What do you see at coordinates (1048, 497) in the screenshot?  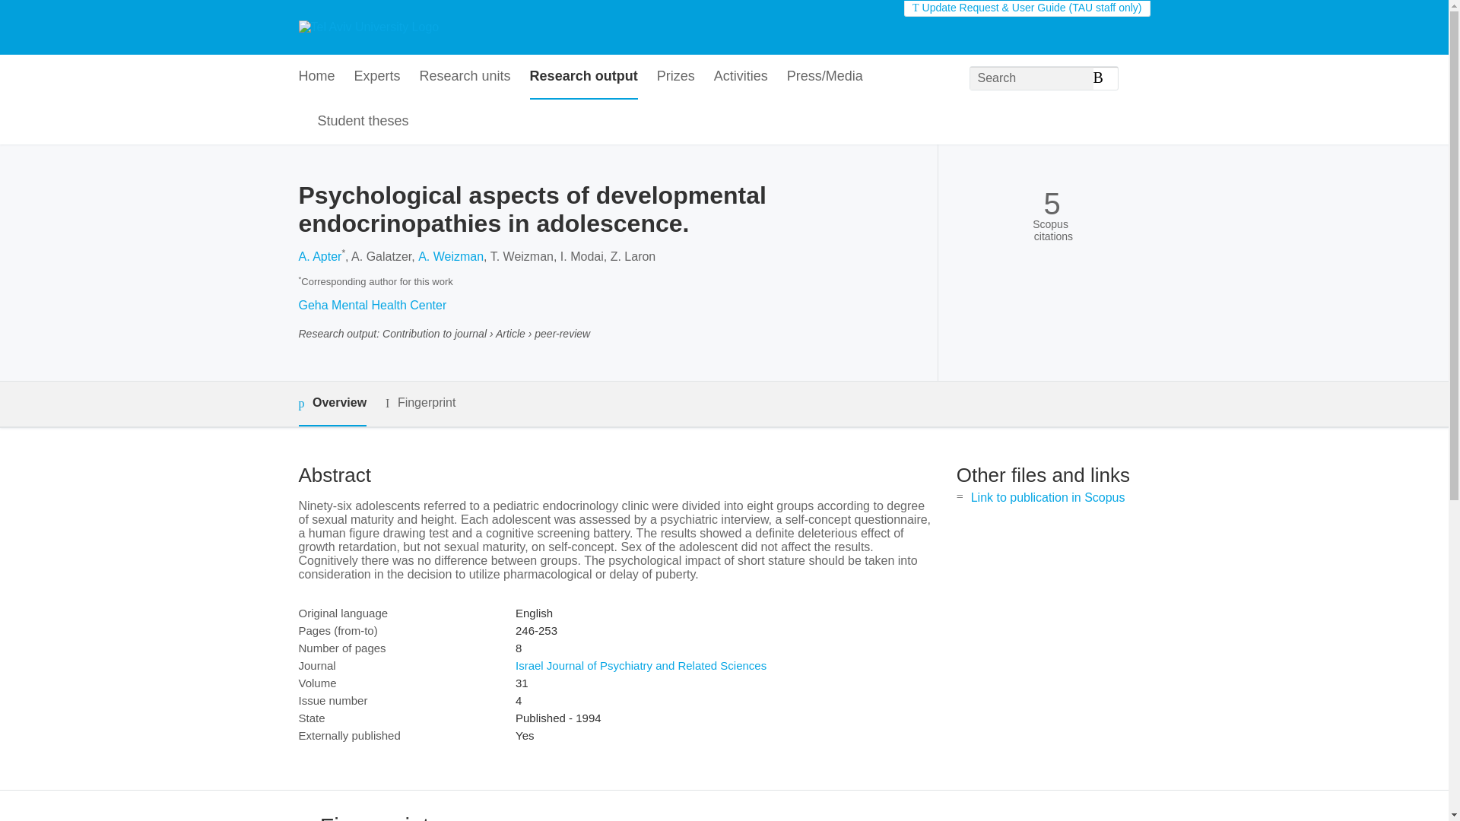 I see `Link to publication in Scopus` at bounding box center [1048, 497].